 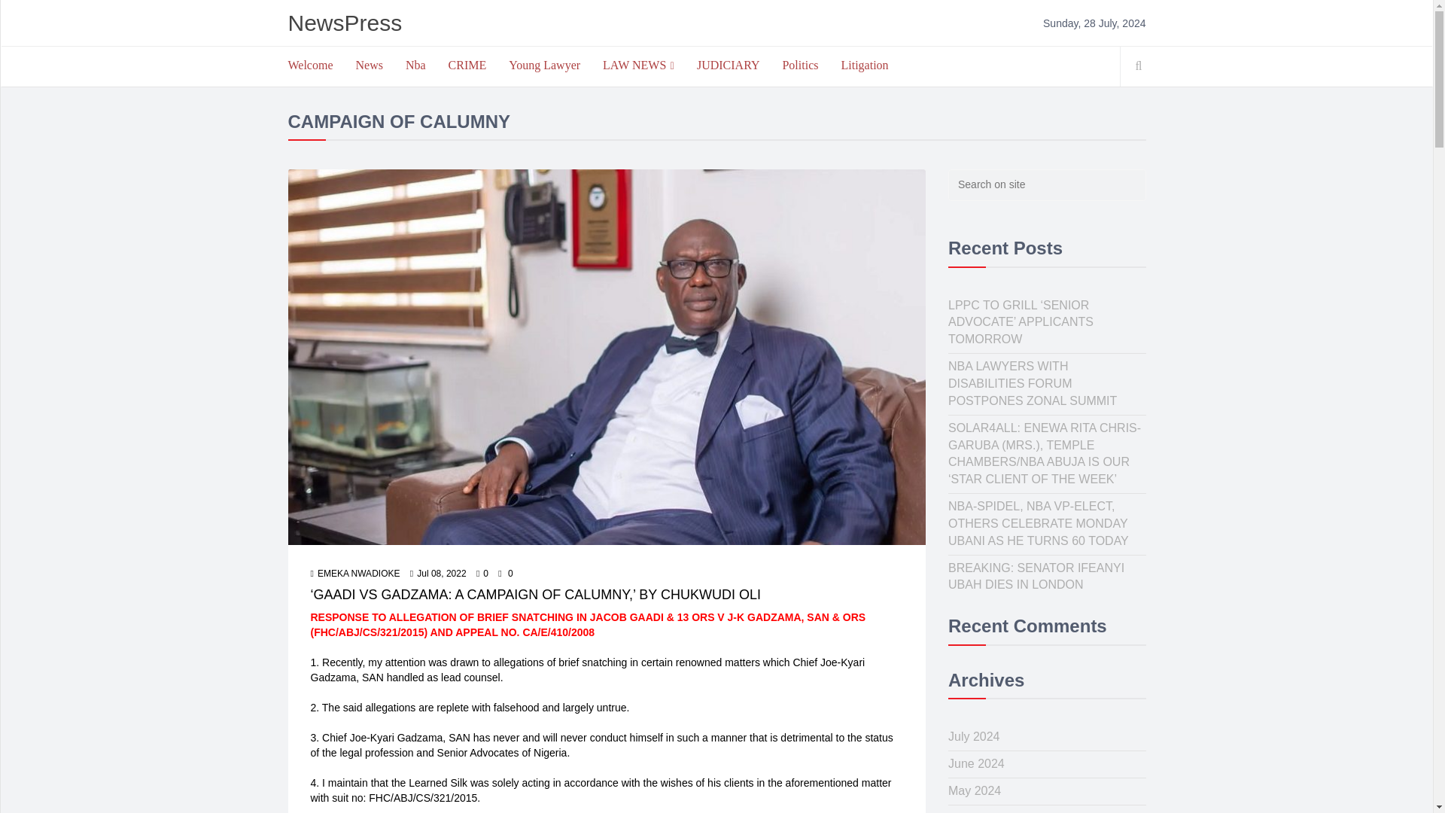 I want to click on CRIME, so click(x=468, y=65).